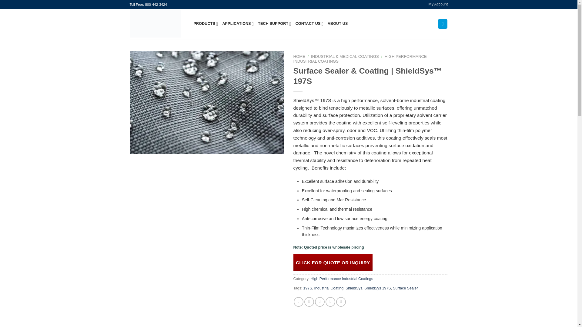  Describe the element at coordinates (299, 56) in the screenshot. I see `HOME` at that location.